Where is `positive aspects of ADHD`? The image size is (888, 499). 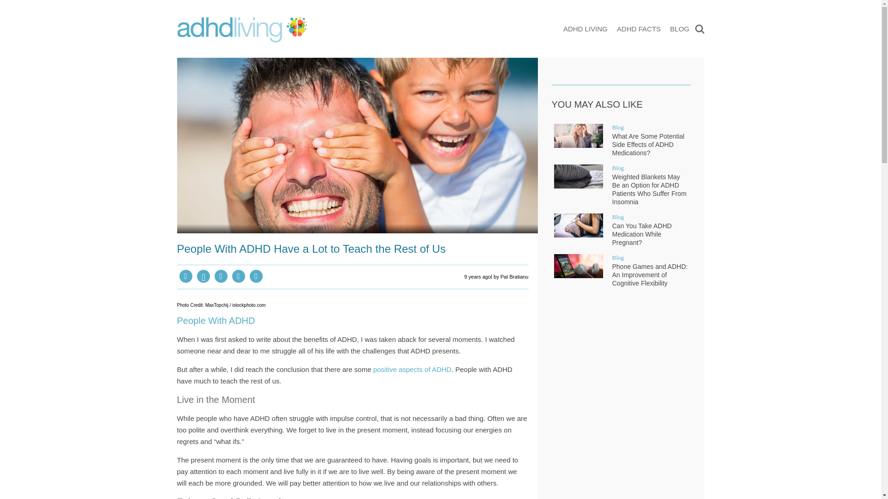 positive aspects of ADHD is located at coordinates (412, 369).